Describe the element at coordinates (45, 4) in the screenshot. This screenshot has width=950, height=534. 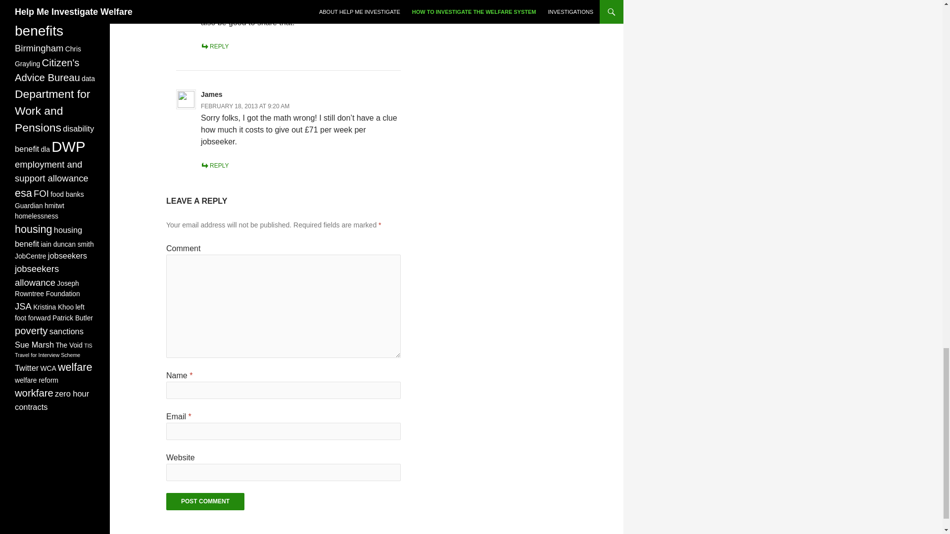
I see `7 topics` at that location.